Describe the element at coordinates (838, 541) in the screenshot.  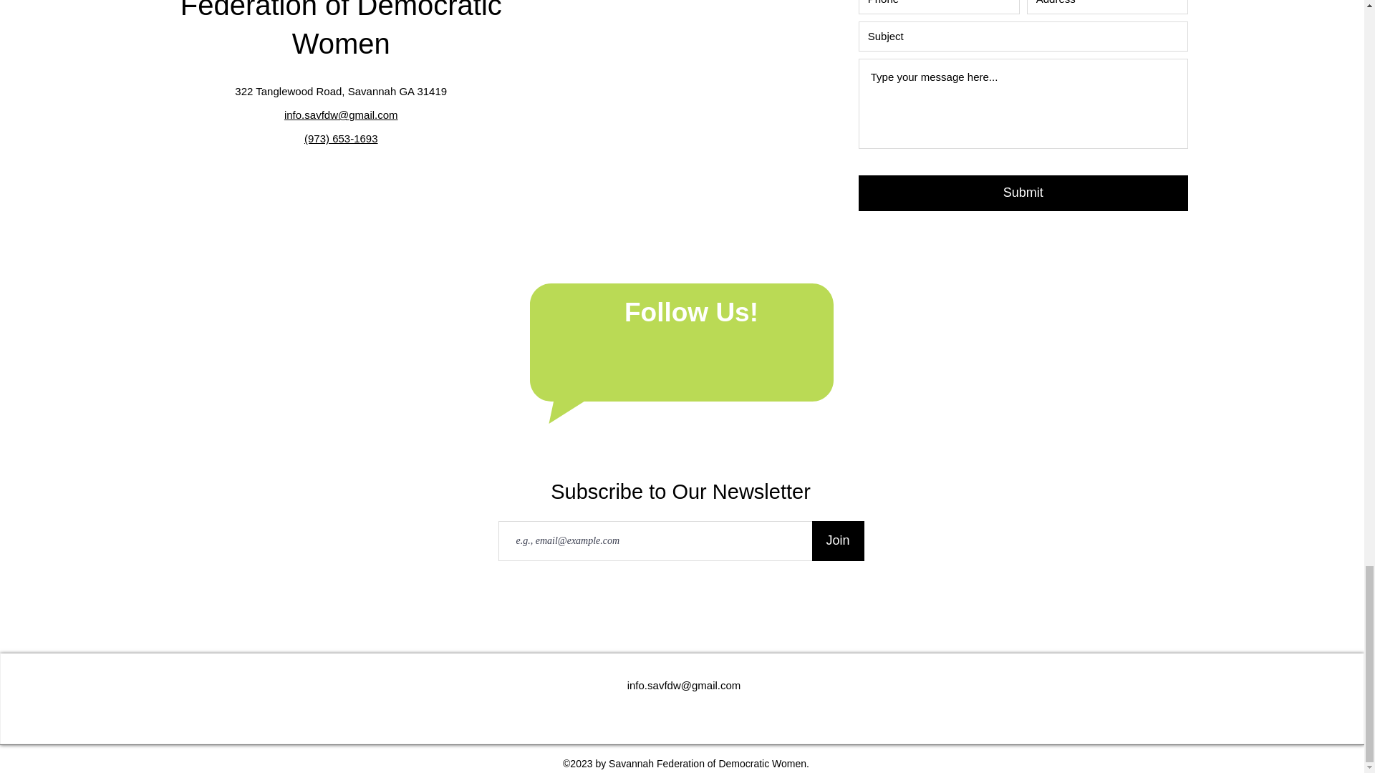
I see `Join` at that location.